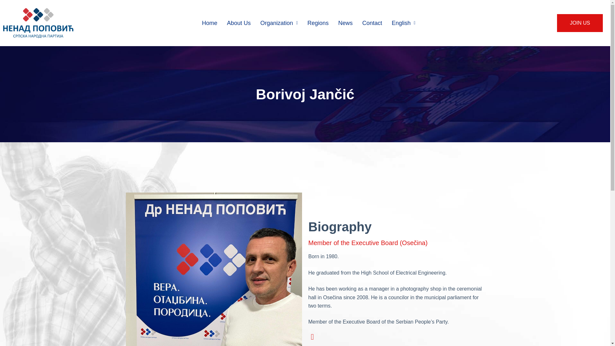 Image resolution: width=615 pixels, height=346 pixels. What do you see at coordinates (372, 23) in the screenshot?
I see `Contact` at bounding box center [372, 23].